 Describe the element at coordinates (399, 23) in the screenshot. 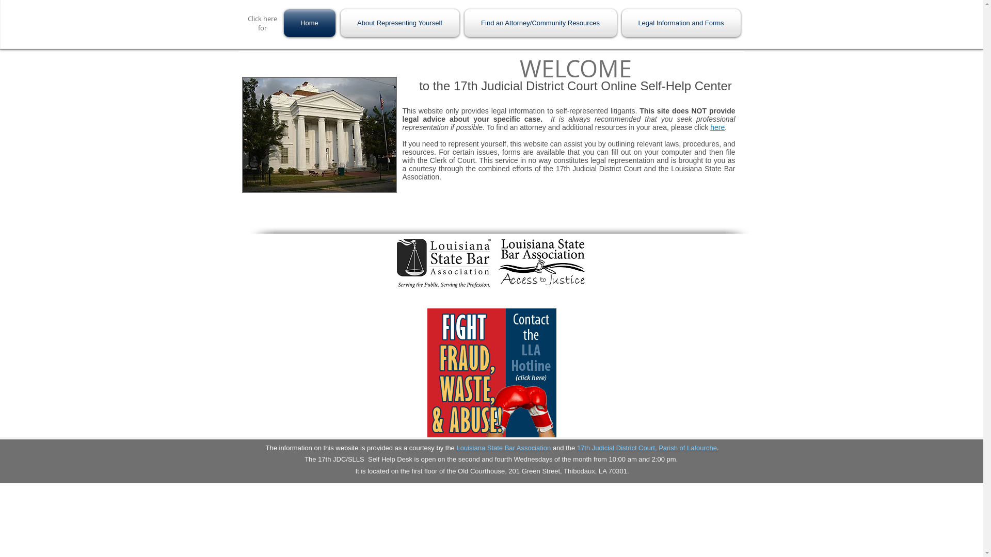

I see `About Representing Yourself` at that location.